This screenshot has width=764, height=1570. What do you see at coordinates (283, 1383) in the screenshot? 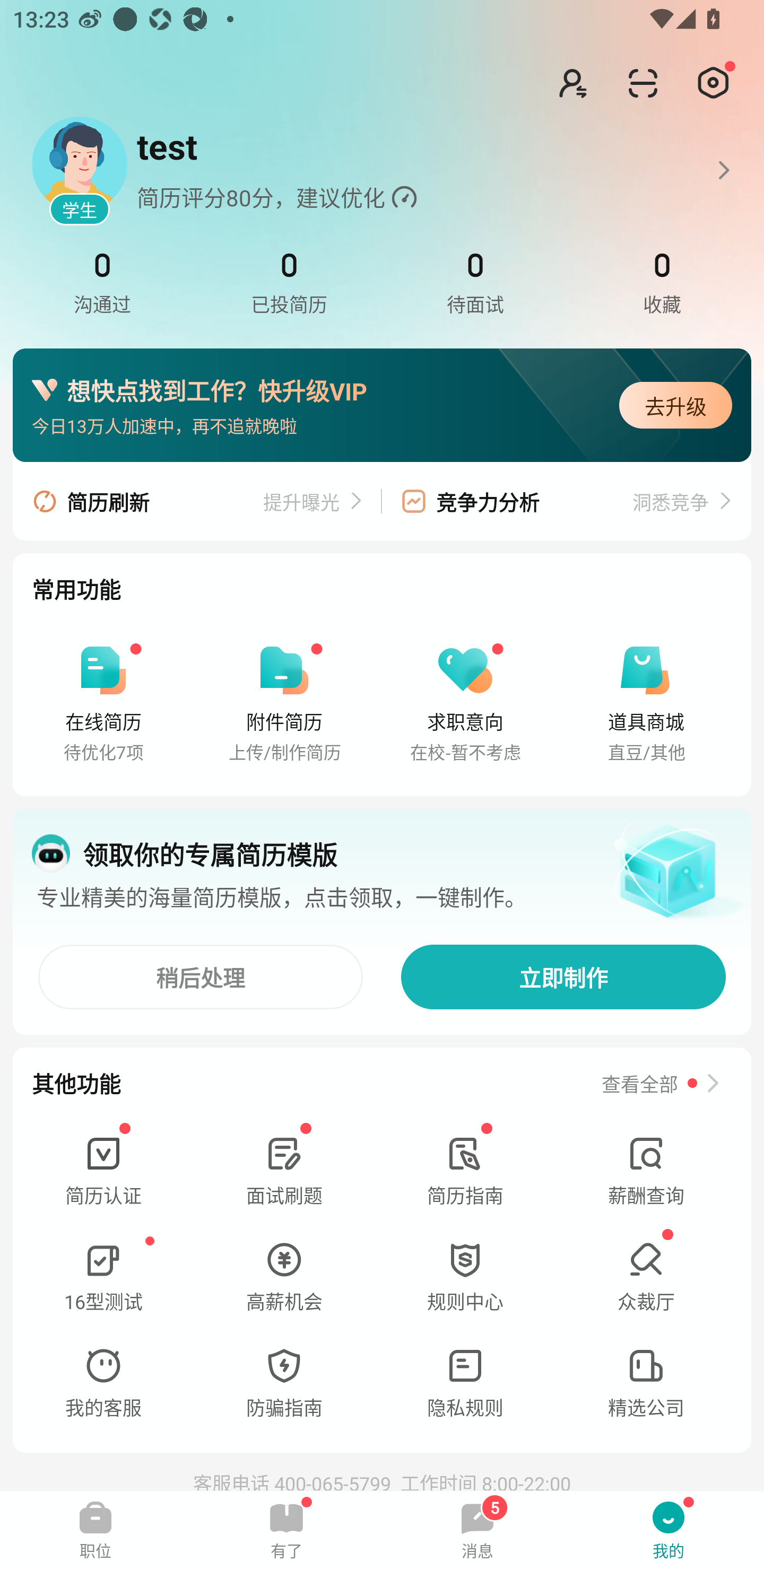
I see `防骗指南` at bounding box center [283, 1383].